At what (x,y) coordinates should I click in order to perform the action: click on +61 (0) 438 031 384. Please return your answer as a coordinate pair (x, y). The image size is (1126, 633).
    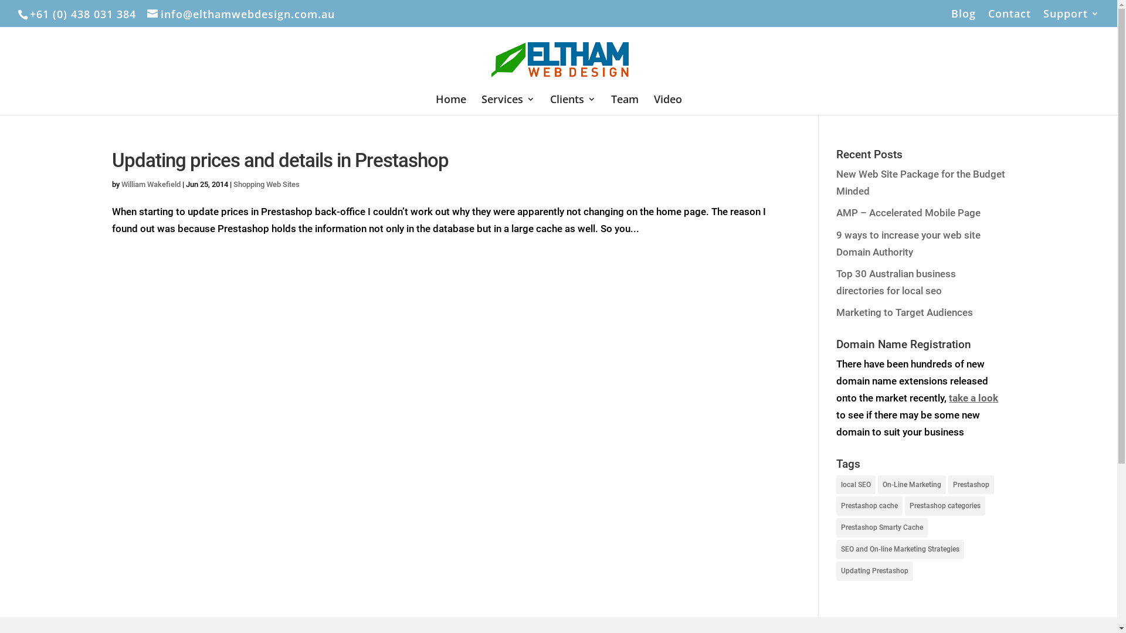
    Looking at the image, I should click on (80, 14).